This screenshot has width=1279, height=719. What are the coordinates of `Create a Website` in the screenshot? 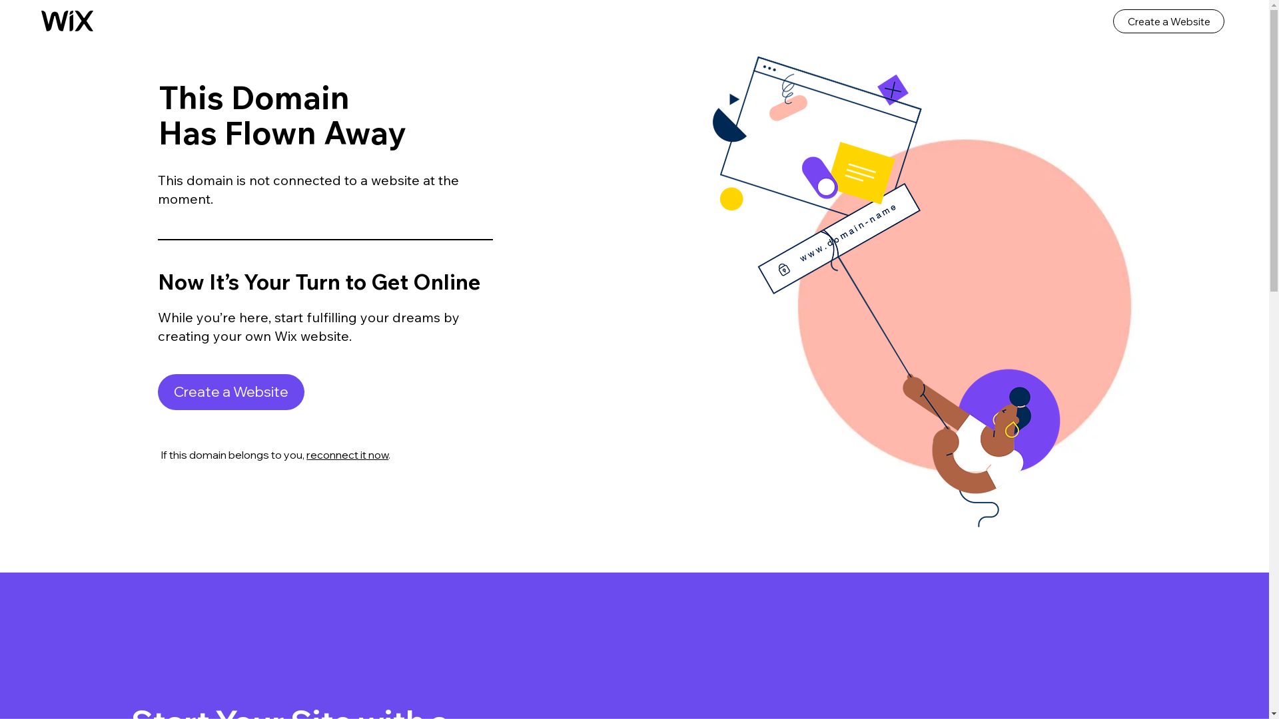 It's located at (1168, 21).